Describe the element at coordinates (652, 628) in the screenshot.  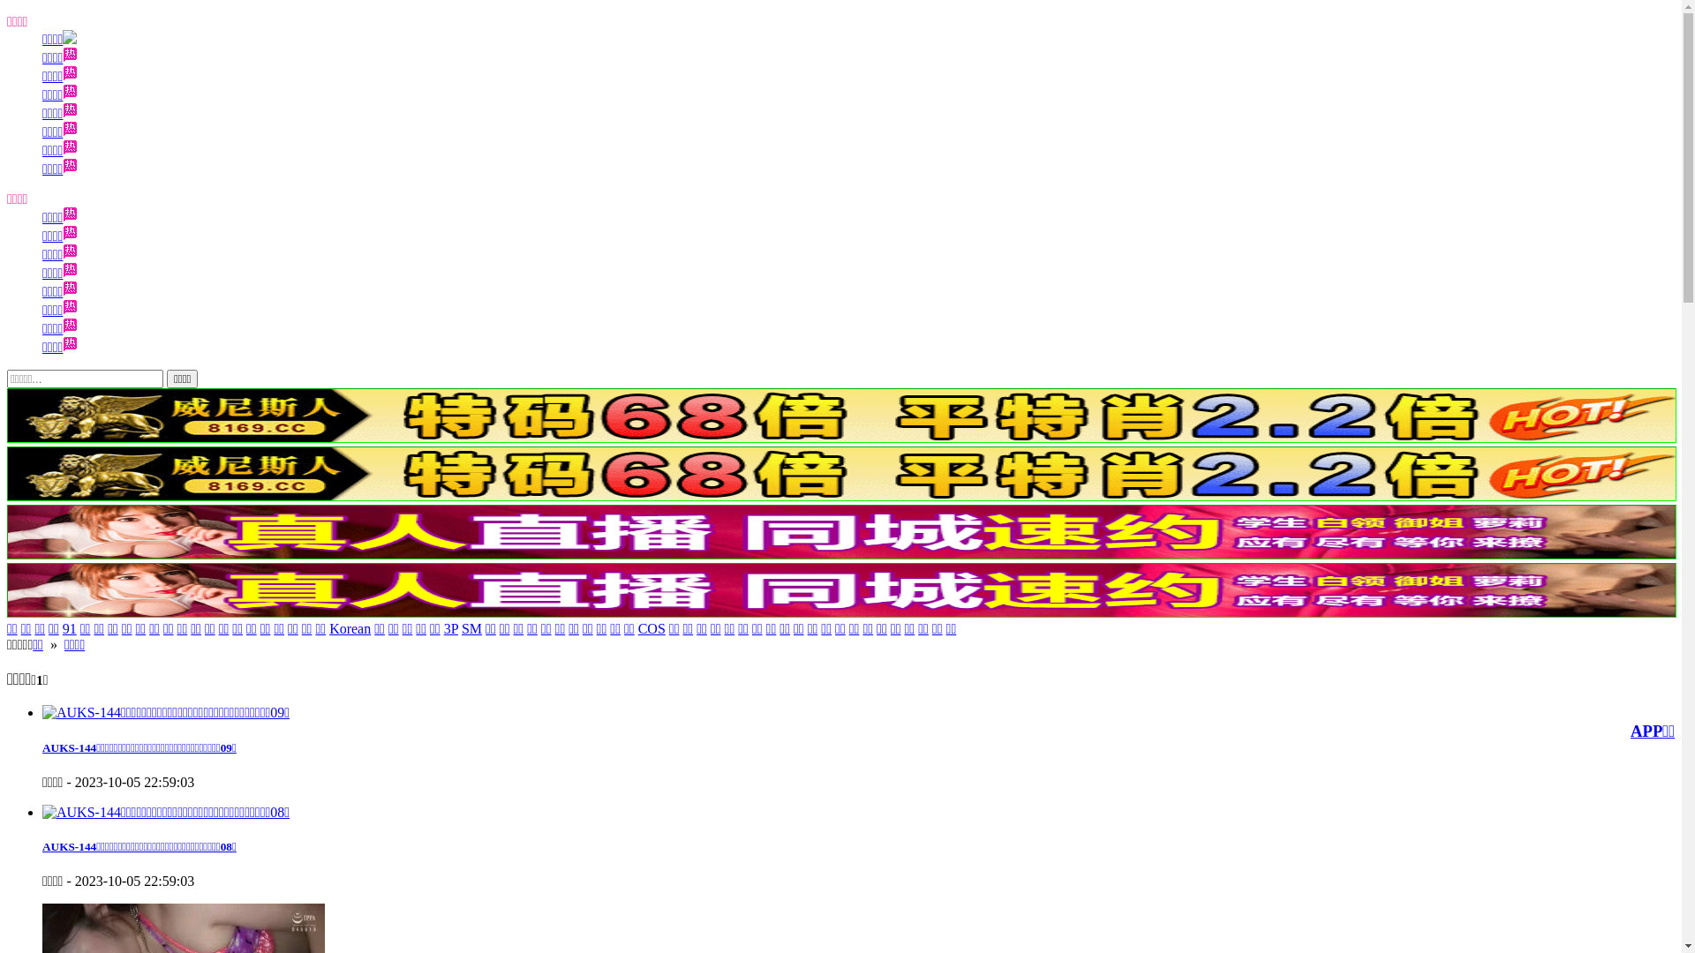
I see `COS` at that location.